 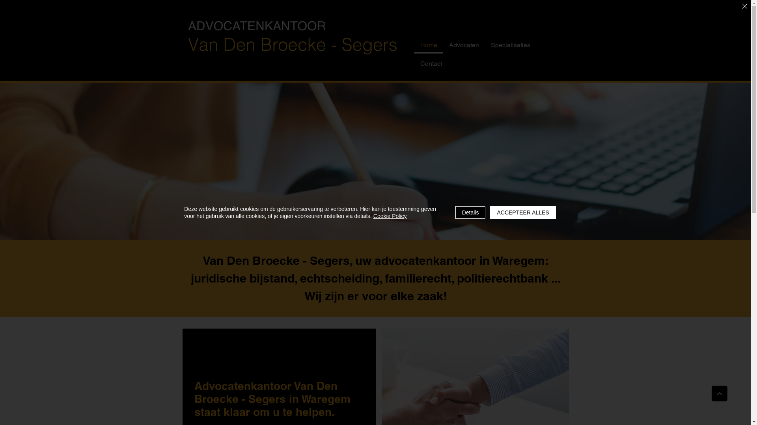 What do you see at coordinates (431, 65) in the screenshot?
I see `Contact` at bounding box center [431, 65].